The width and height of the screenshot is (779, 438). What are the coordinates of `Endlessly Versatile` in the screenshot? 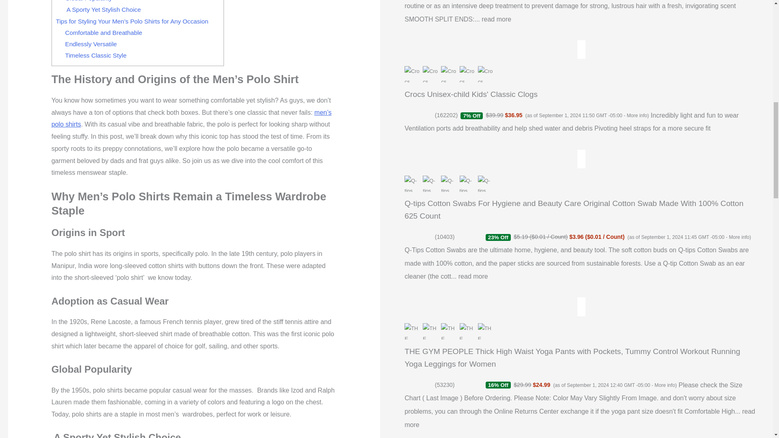 It's located at (91, 44).